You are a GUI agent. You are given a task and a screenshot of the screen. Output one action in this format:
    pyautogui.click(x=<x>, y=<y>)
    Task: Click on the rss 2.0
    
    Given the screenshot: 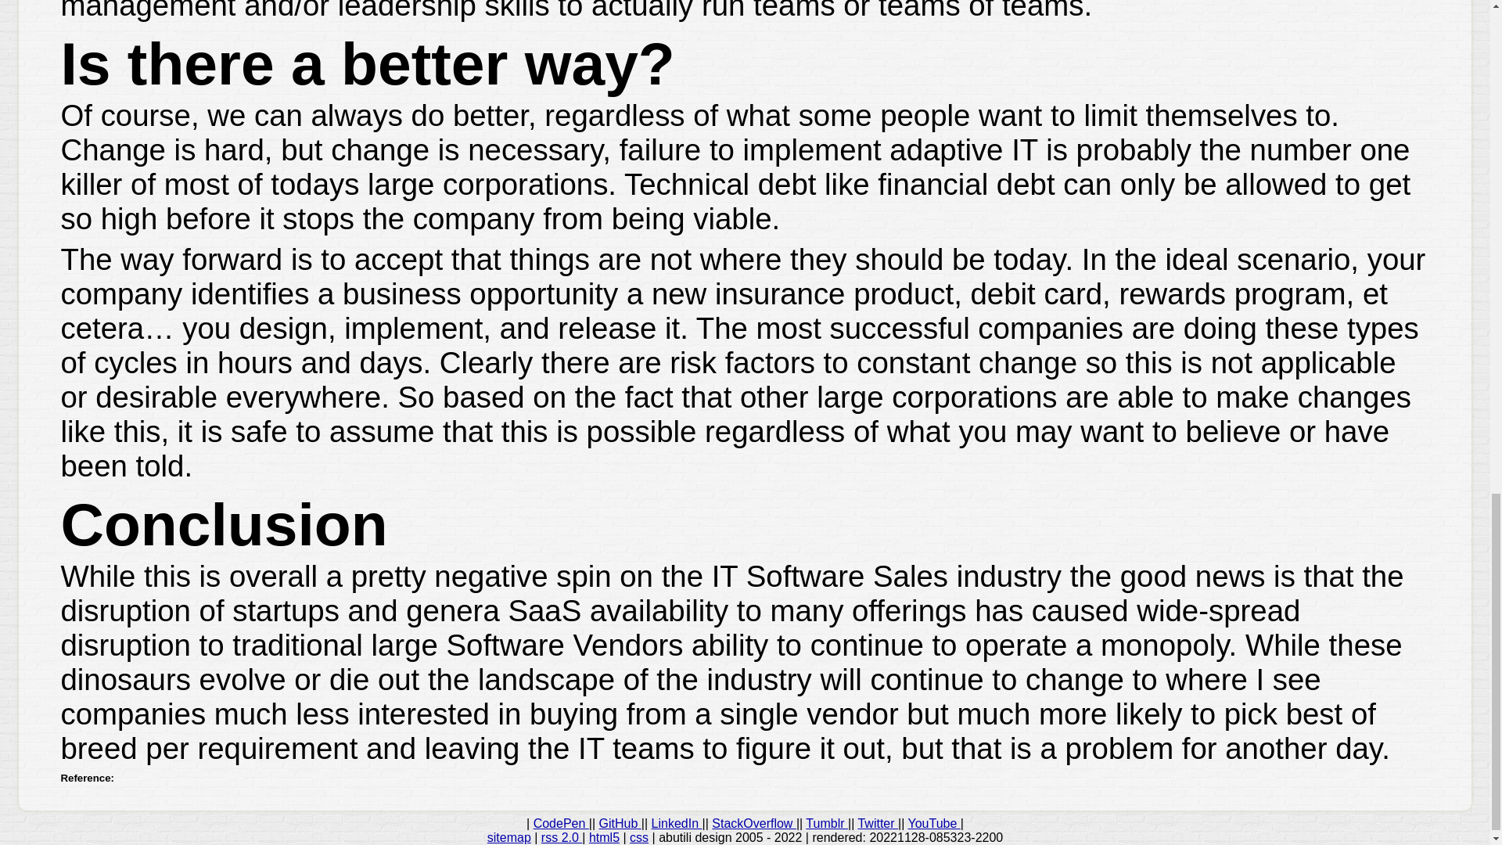 What is the action you would take?
    pyautogui.click(x=562, y=837)
    